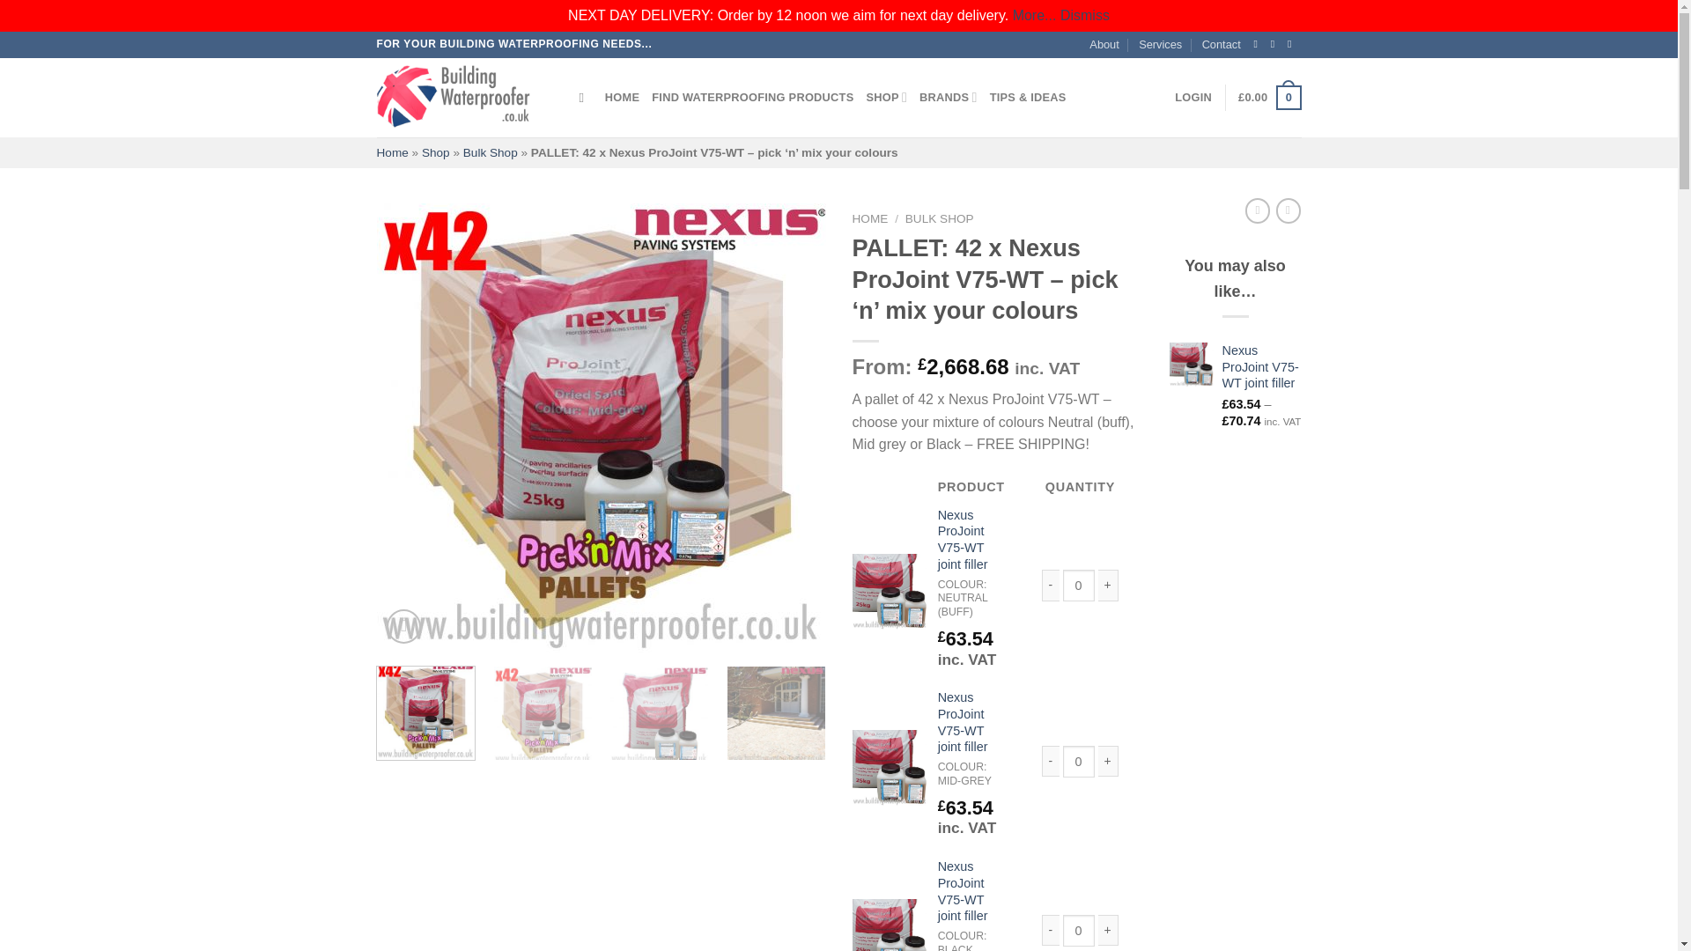 This screenshot has width=1691, height=951. I want to click on Dismiss, so click(1084, 14).